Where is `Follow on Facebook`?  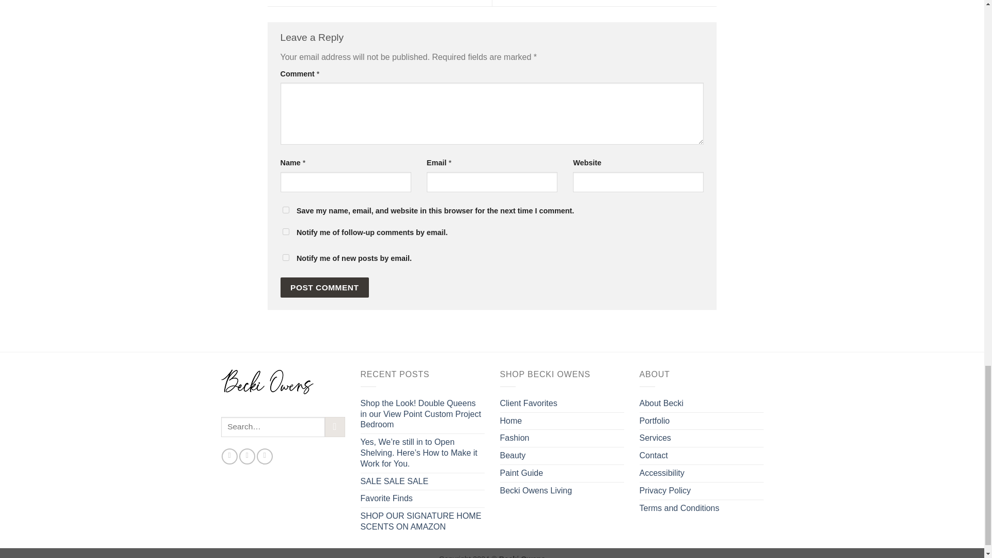 Follow on Facebook is located at coordinates (229, 456).